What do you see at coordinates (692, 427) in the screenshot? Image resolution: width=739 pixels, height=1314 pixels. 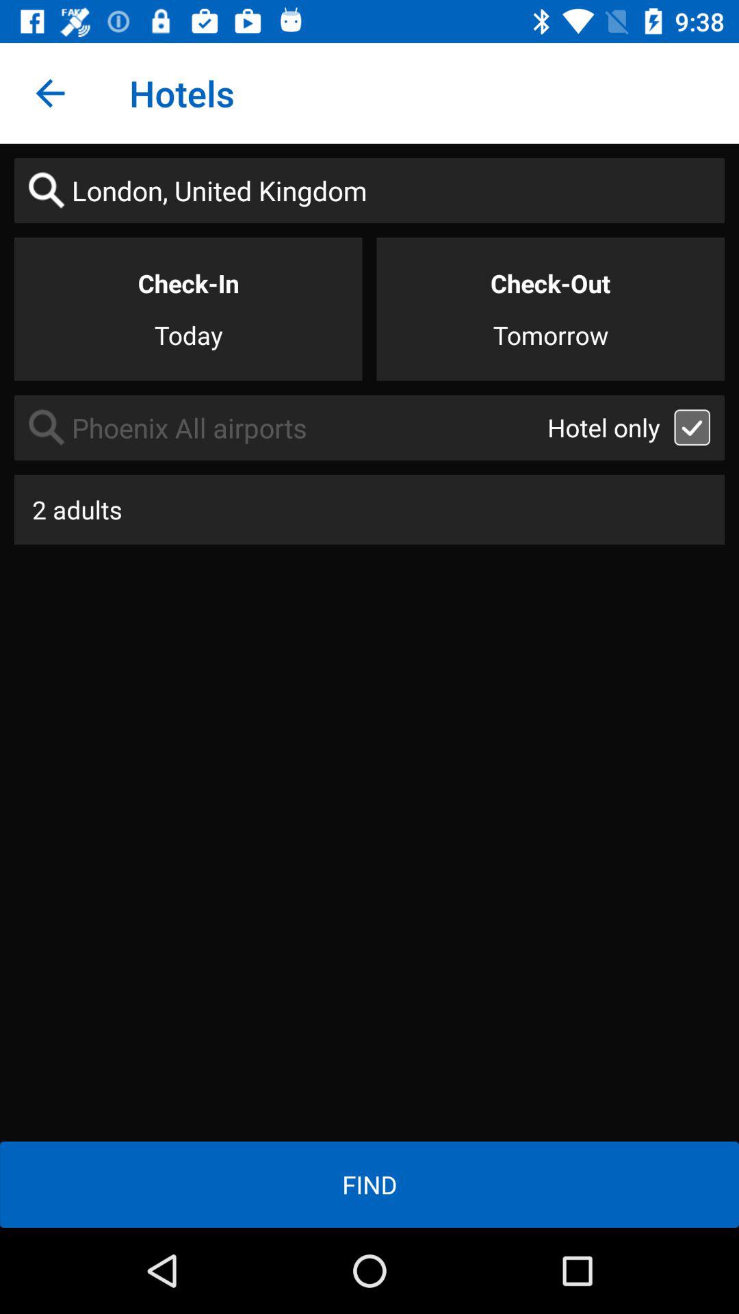 I see `hotel only check box` at bounding box center [692, 427].